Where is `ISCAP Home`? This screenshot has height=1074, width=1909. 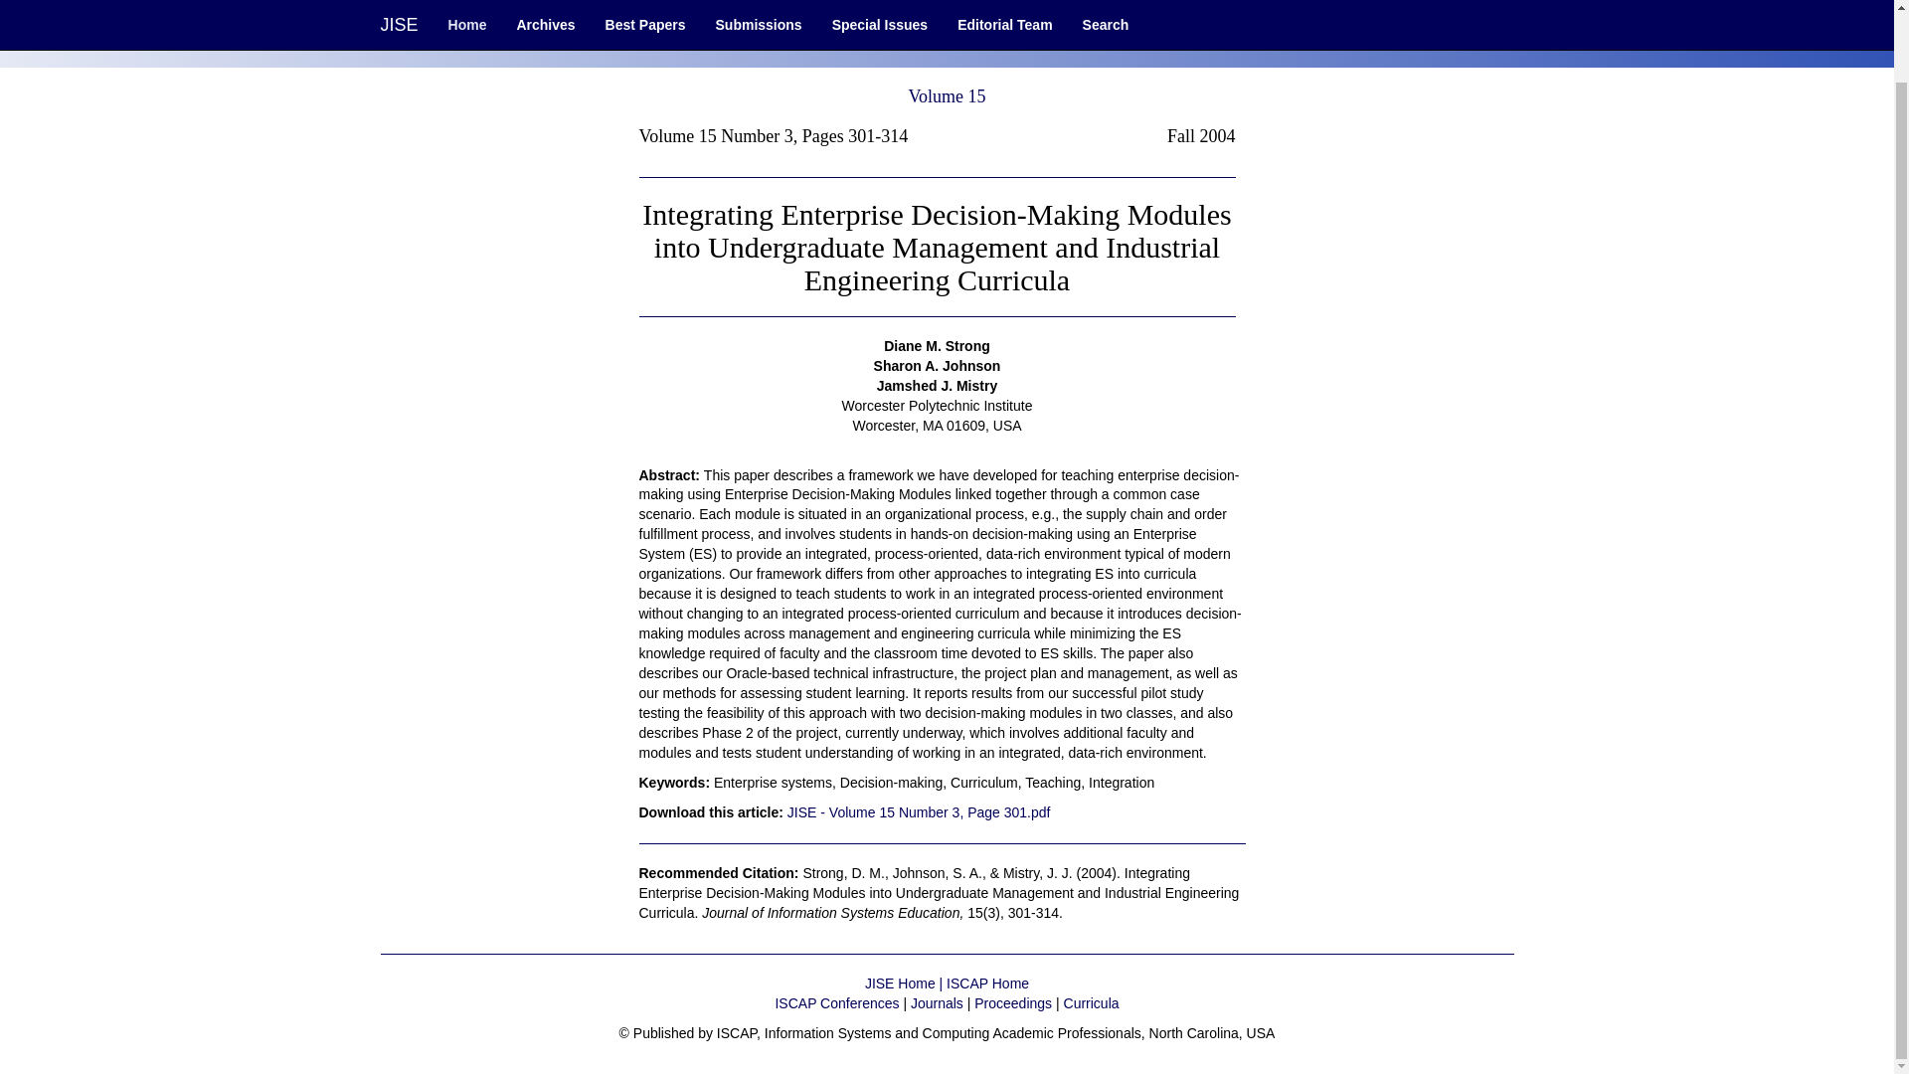
ISCAP Home is located at coordinates (987, 983).